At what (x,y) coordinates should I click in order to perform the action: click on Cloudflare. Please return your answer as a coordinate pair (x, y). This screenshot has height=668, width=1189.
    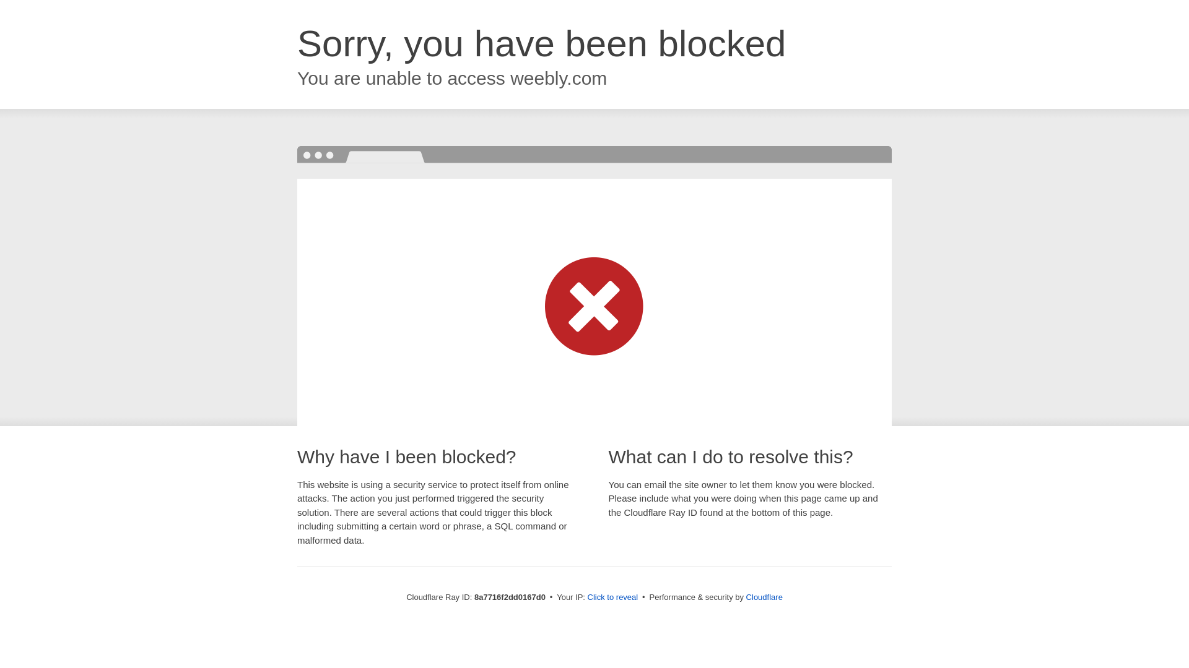
    Looking at the image, I should click on (764, 597).